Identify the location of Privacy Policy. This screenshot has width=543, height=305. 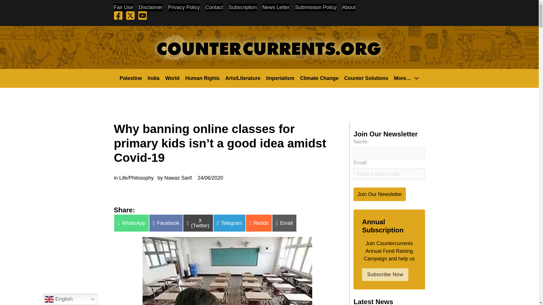
(184, 7).